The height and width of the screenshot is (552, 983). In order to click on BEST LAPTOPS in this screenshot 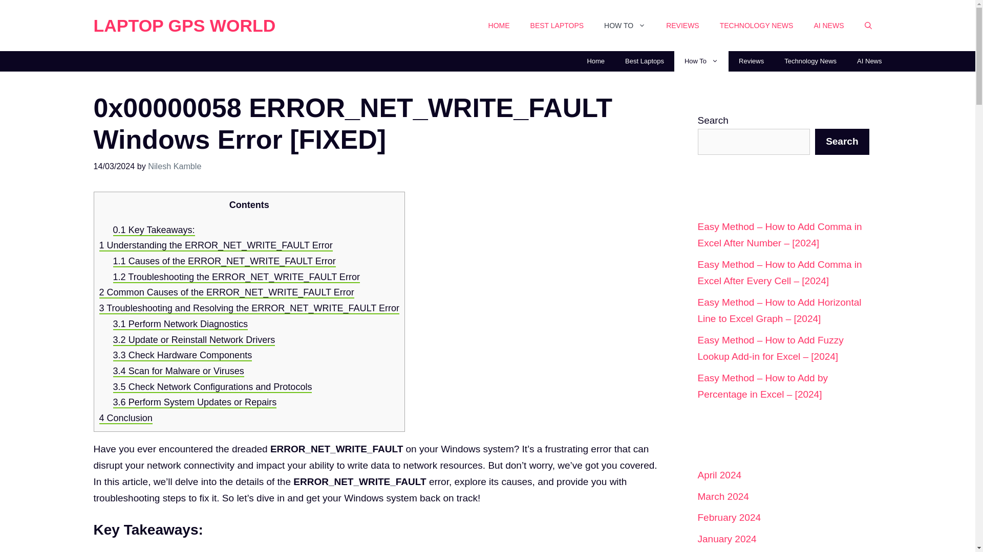, I will do `click(557, 26)`.